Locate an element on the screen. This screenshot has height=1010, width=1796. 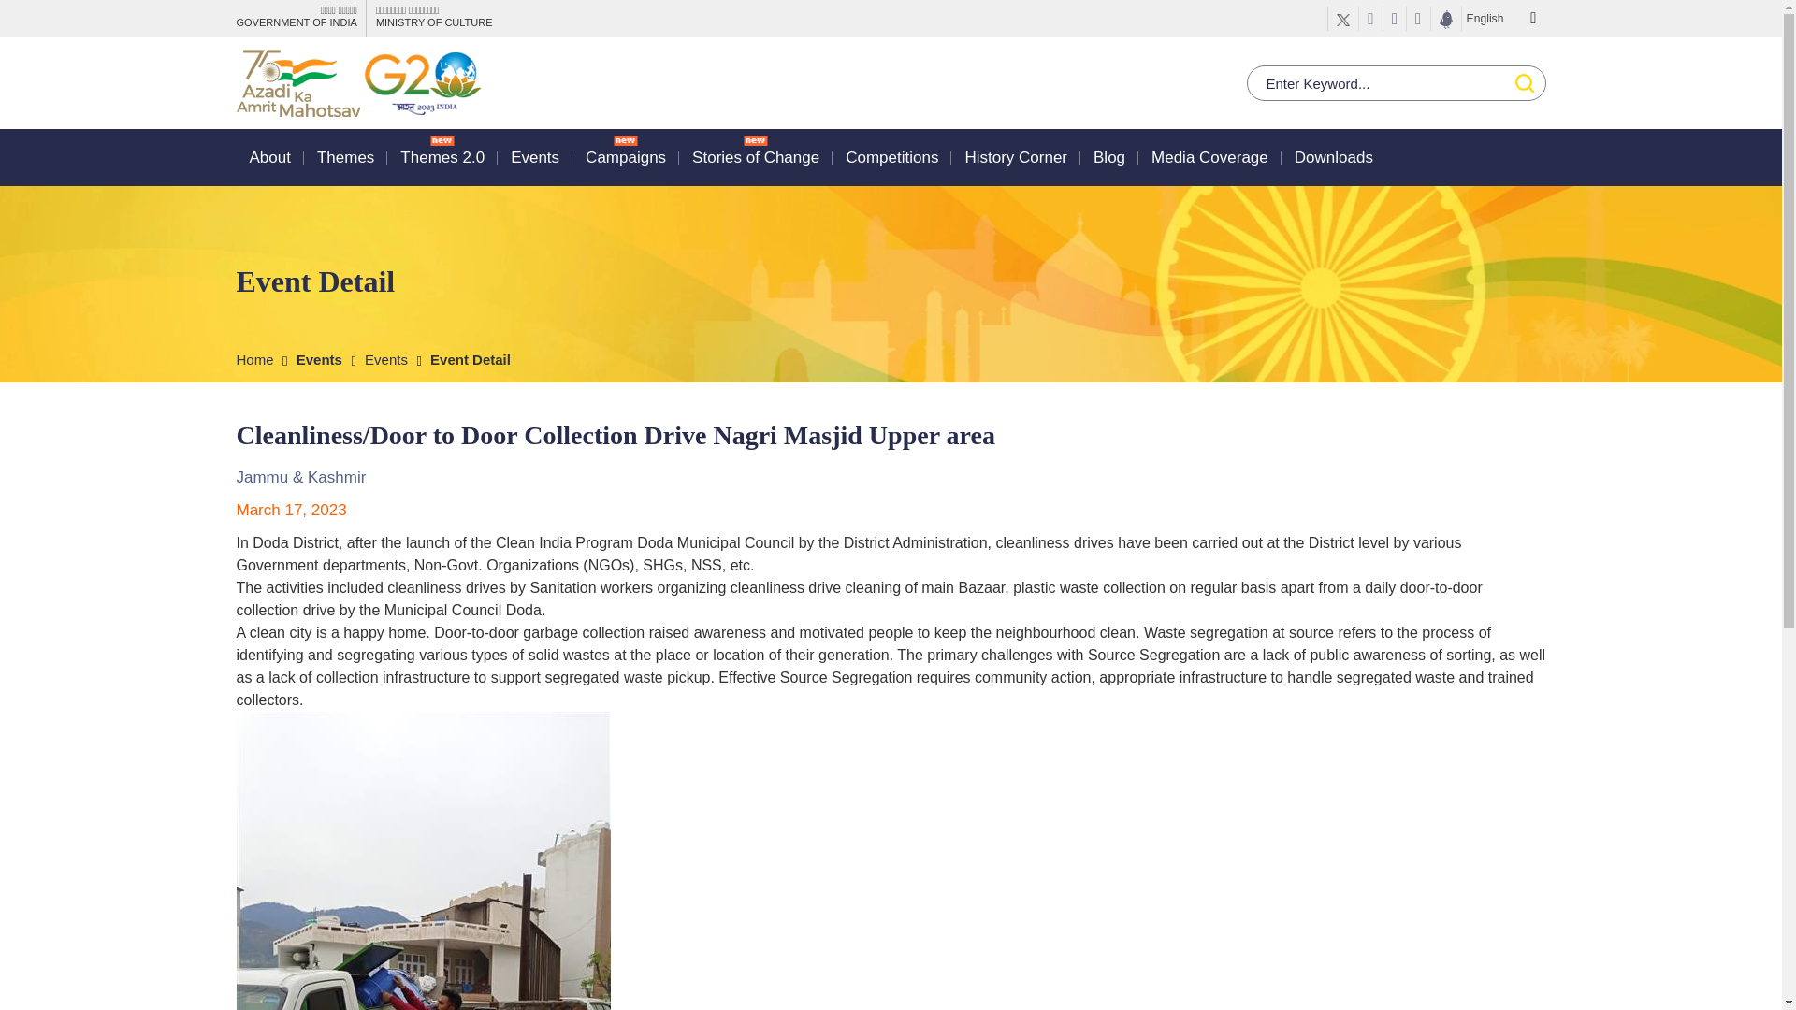
G20 is located at coordinates (421, 82).